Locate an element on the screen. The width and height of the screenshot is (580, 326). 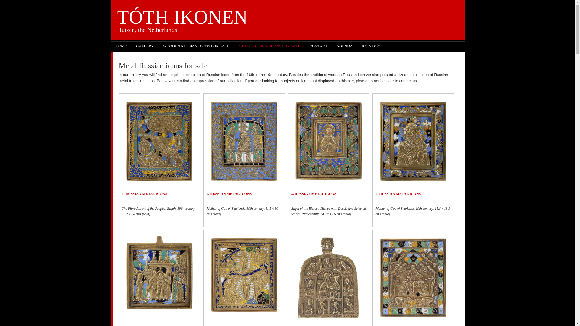
2. RUSSIAN METAL ICONS is located at coordinates (229, 194).